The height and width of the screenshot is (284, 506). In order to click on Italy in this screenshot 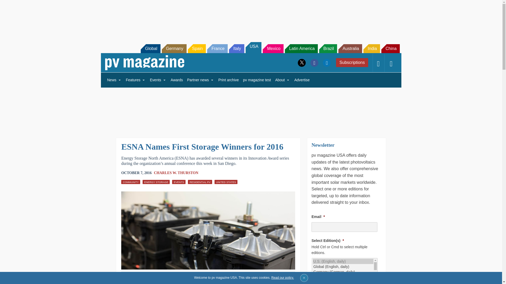, I will do `click(236, 48)`.